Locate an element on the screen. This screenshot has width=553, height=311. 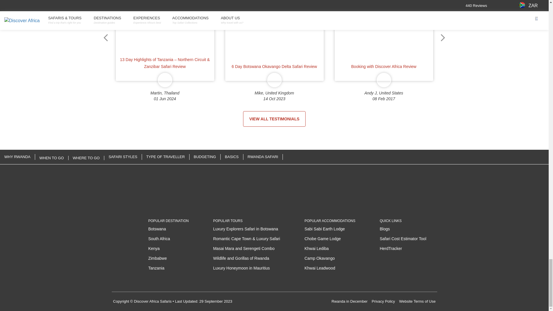
WHEN TO GO is located at coordinates (52, 158).